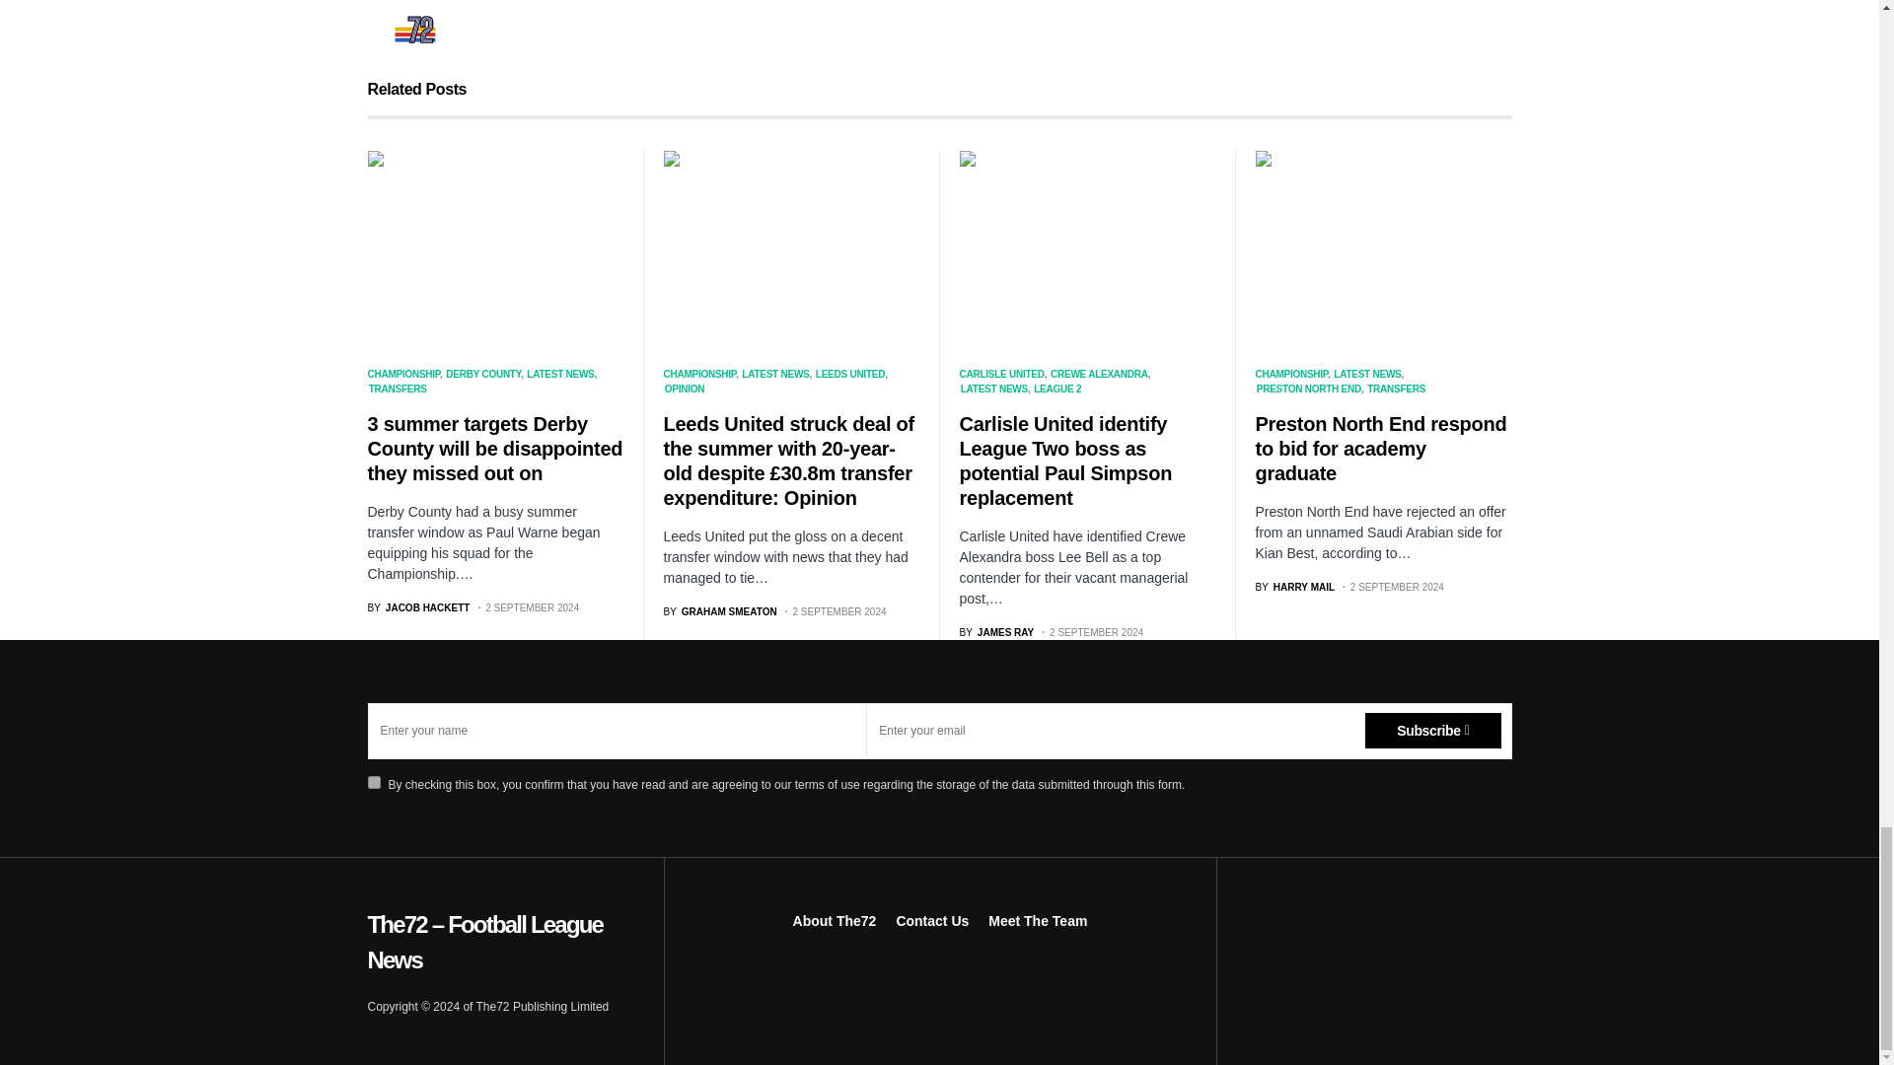 Image resolution: width=1894 pixels, height=1065 pixels. What do you see at coordinates (720, 611) in the screenshot?
I see `View all posts by Graham Smeaton` at bounding box center [720, 611].